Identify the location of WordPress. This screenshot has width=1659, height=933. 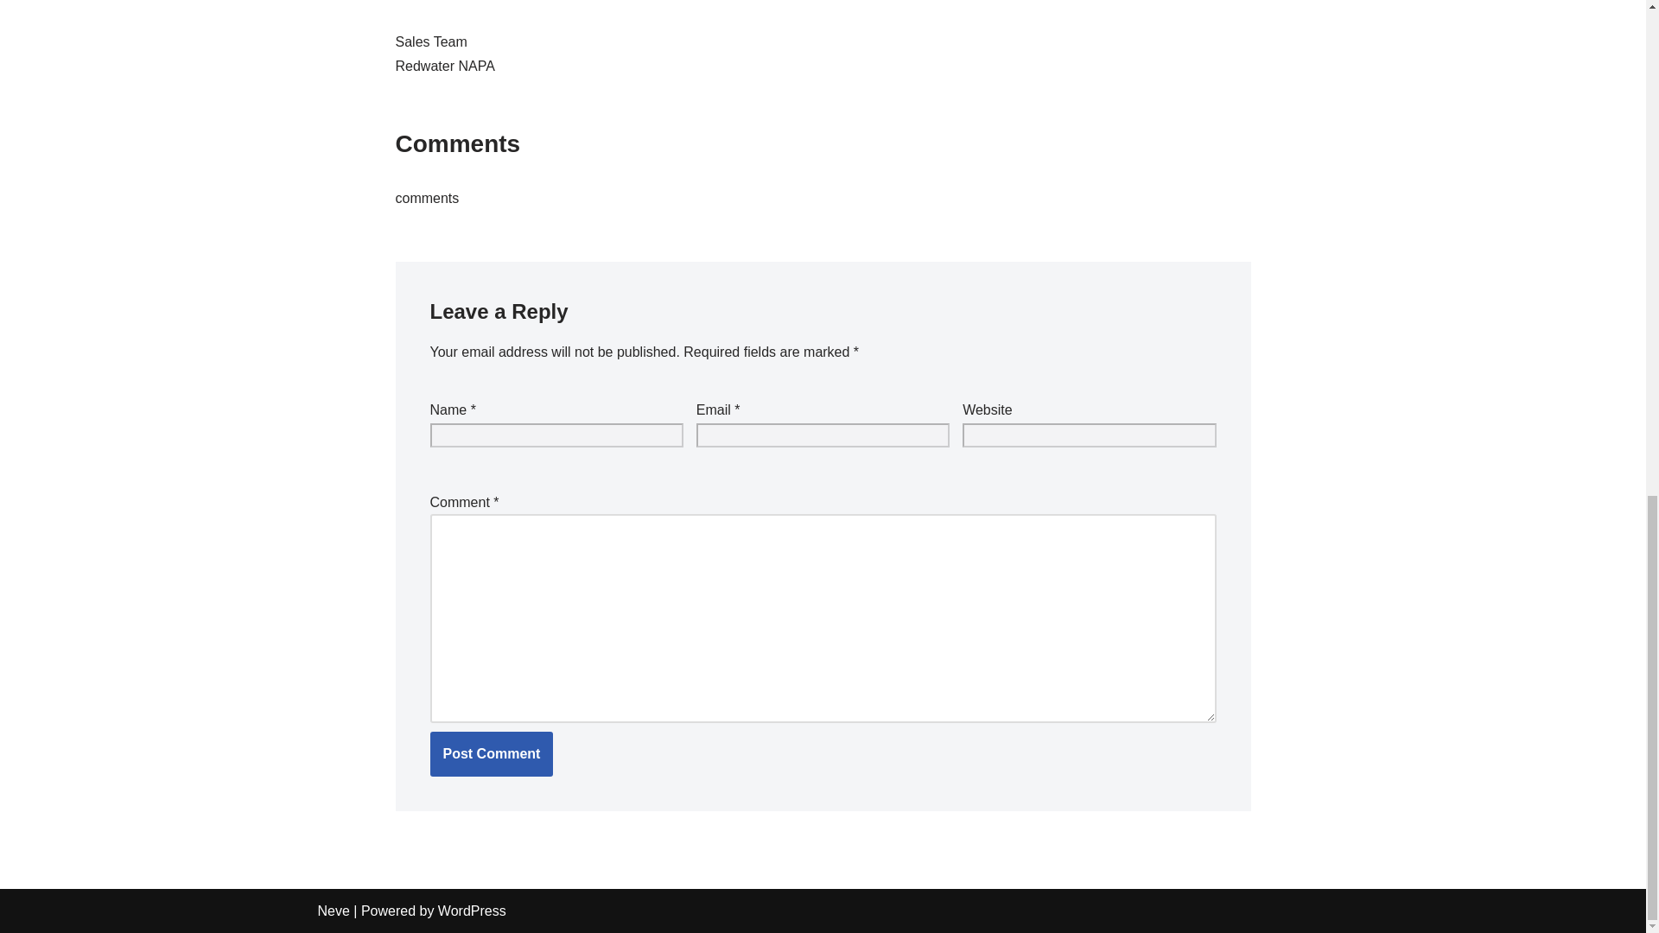
(472, 911).